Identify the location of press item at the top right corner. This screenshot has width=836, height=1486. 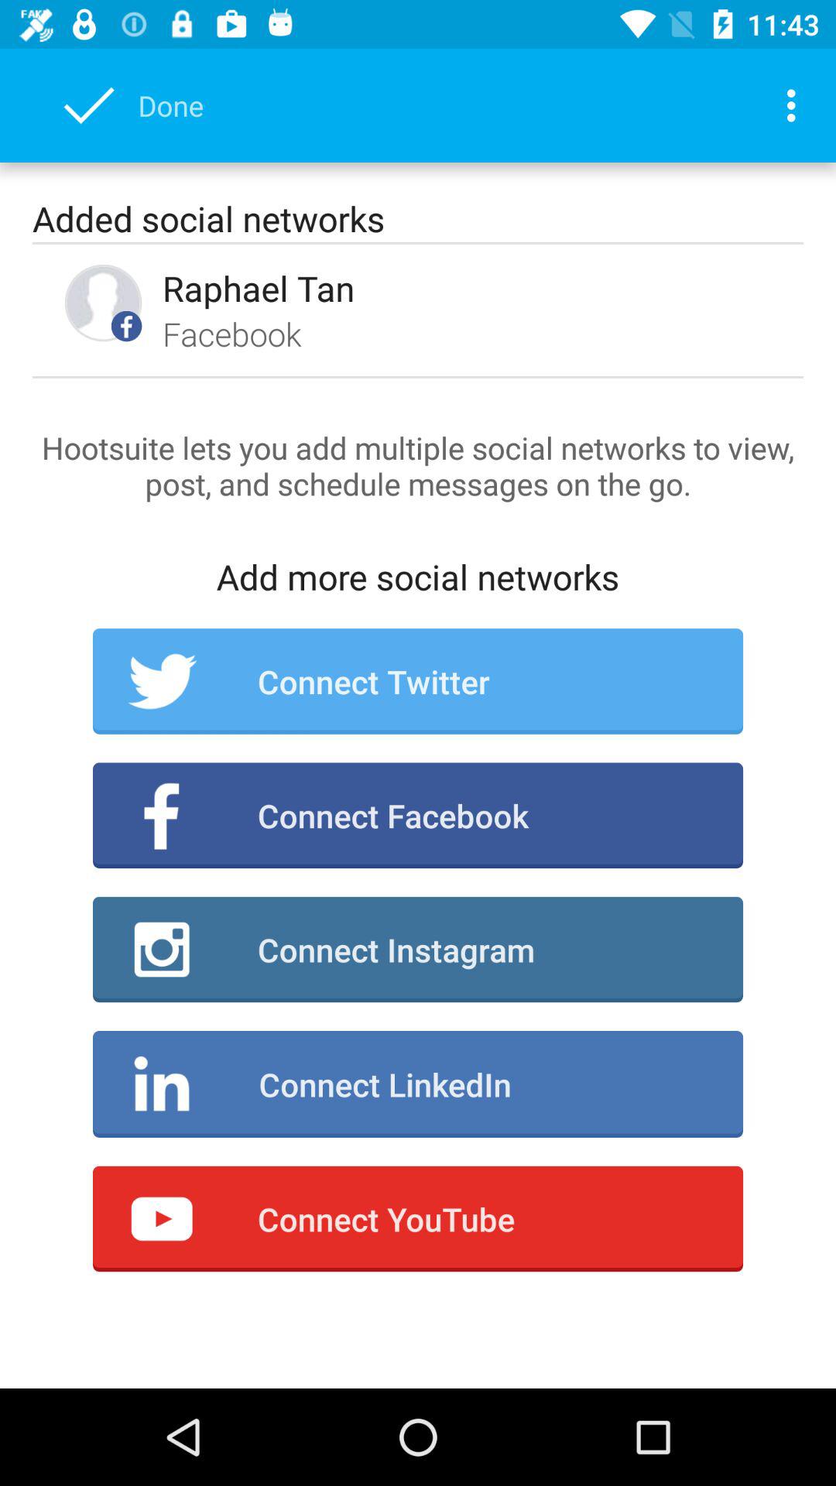
(796, 105).